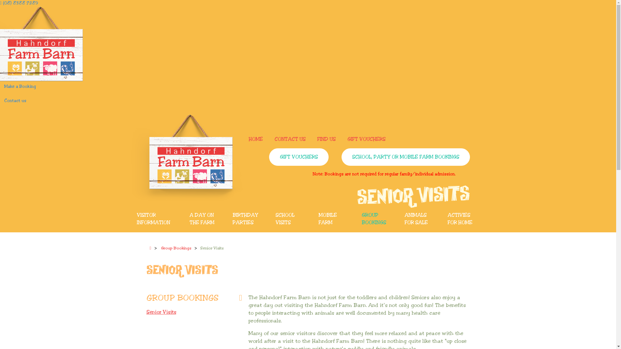  What do you see at coordinates (420, 220) in the screenshot?
I see `ANIMALS FOR SALE` at bounding box center [420, 220].